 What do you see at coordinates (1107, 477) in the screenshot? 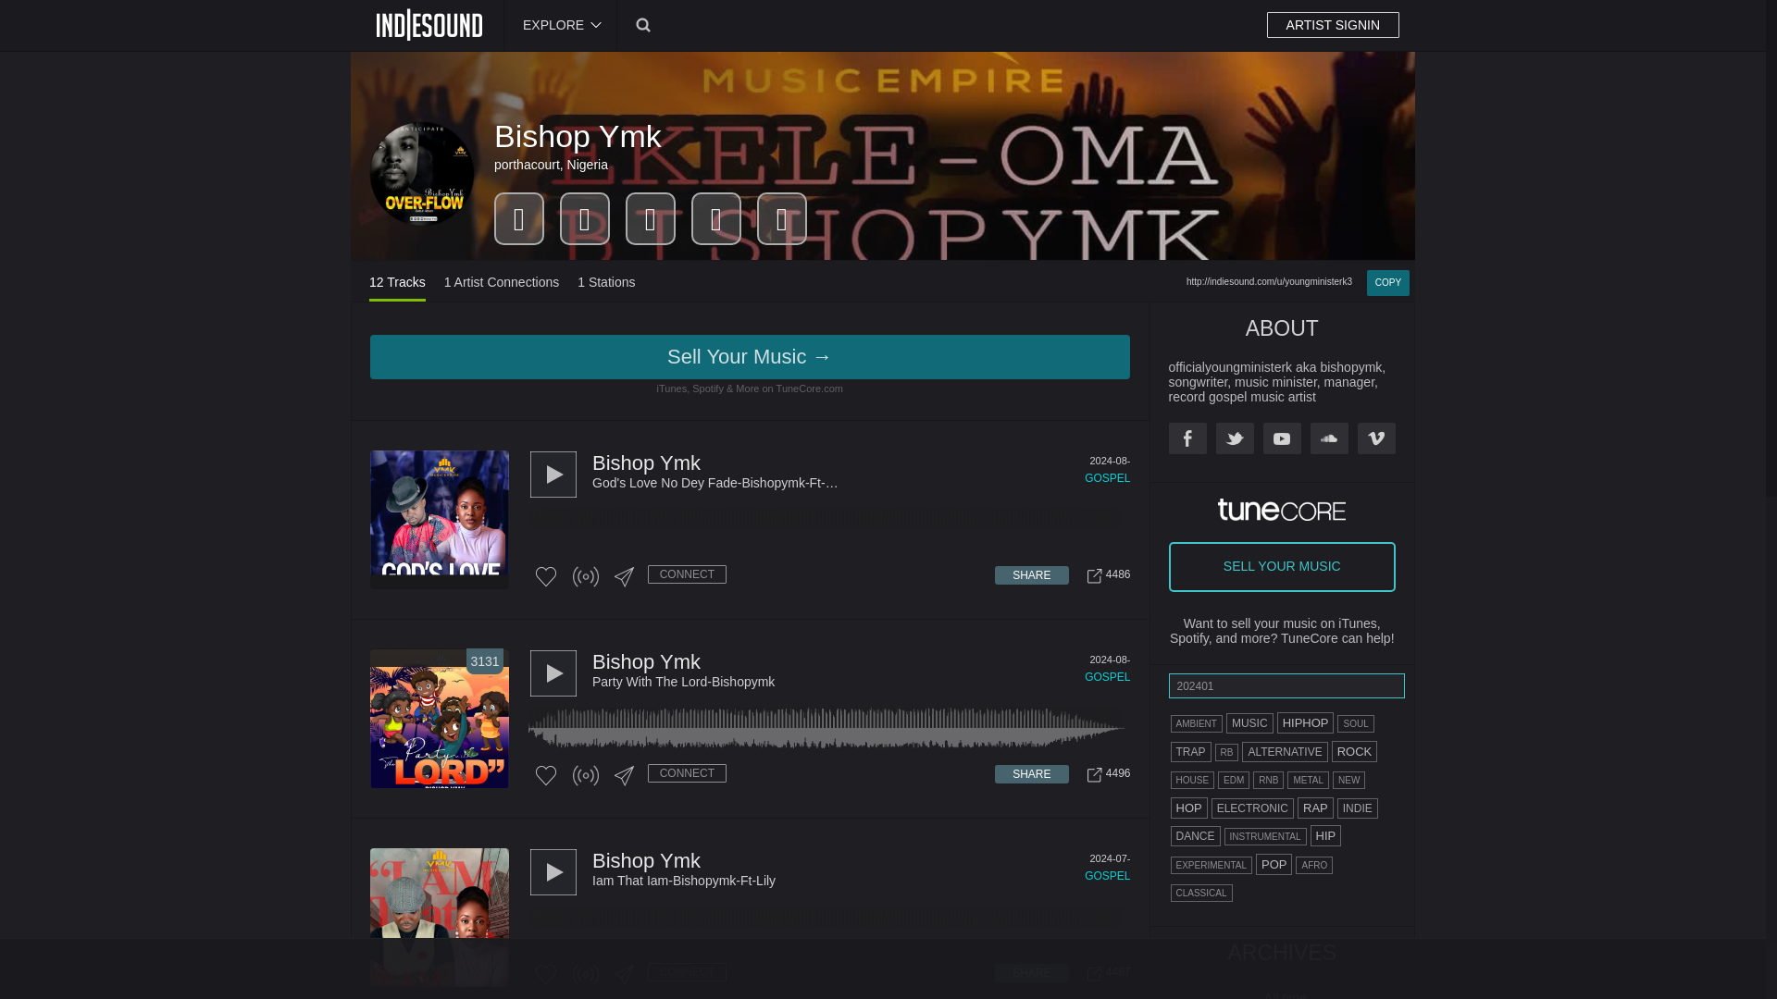
I see `GOSPEL` at bounding box center [1107, 477].